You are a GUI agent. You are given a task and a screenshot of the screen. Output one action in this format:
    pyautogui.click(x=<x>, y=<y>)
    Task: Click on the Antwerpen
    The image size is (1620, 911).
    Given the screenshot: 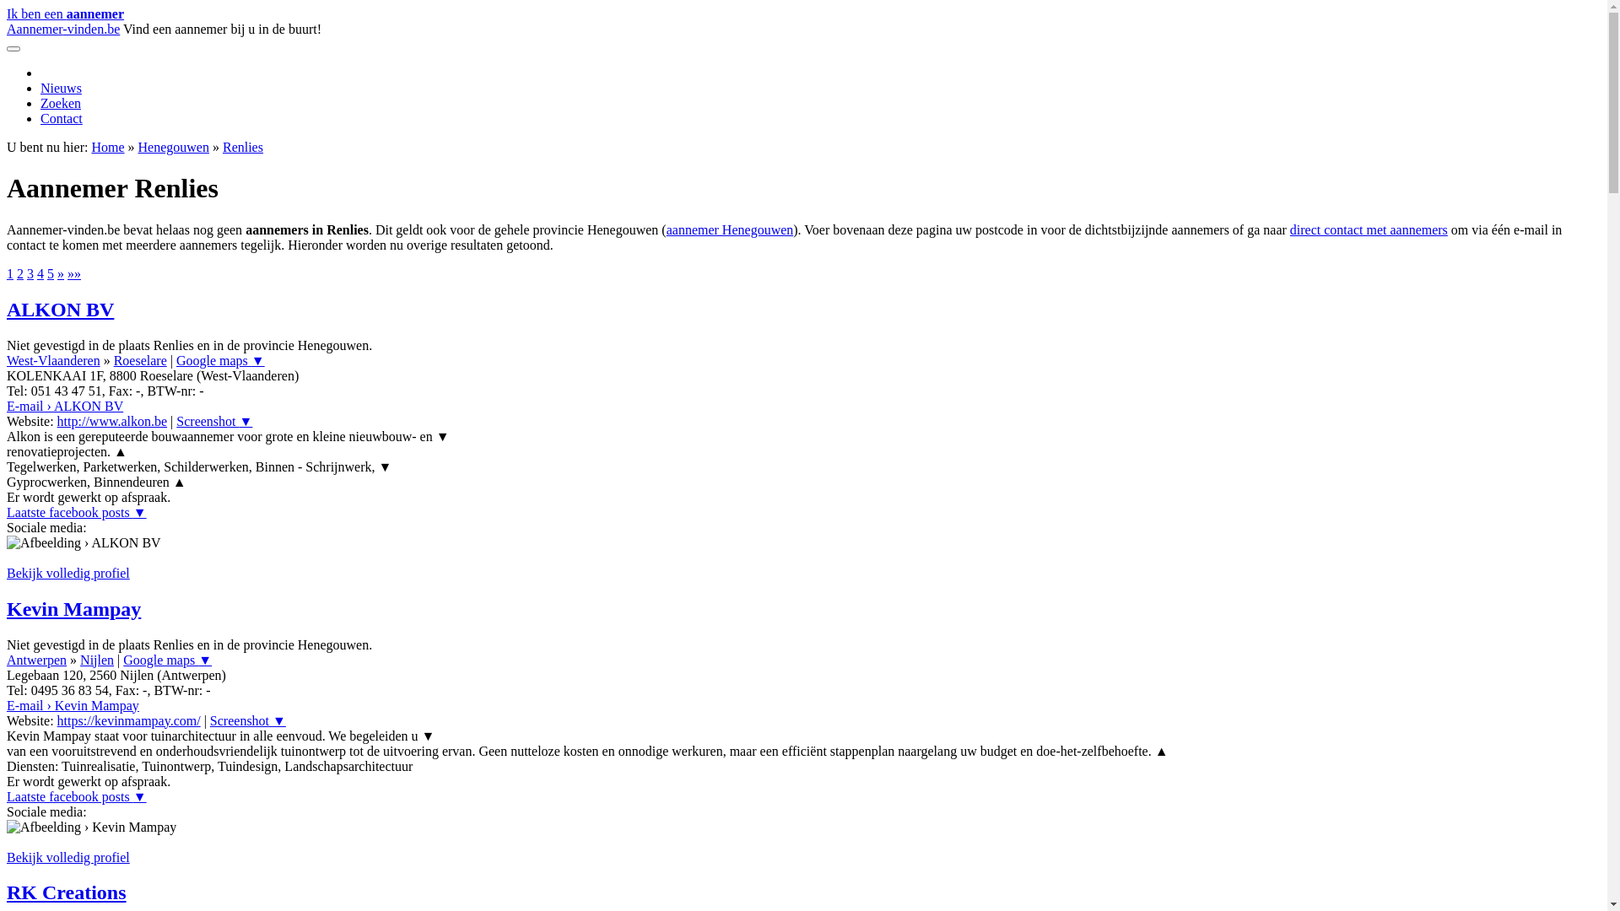 What is the action you would take?
    pyautogui.click(x=37, y=660)
    